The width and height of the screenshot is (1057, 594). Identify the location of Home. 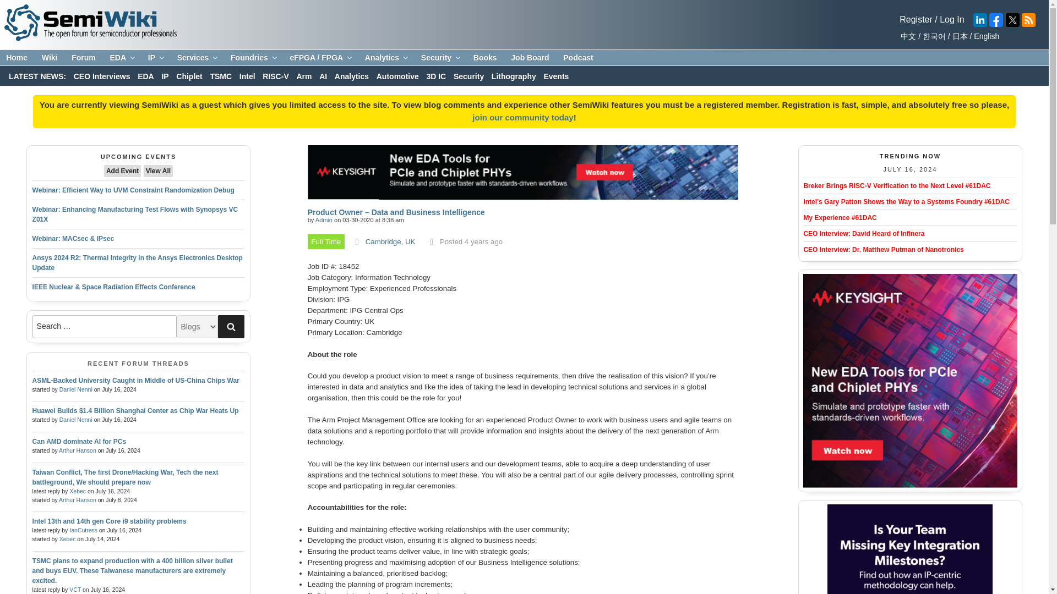
(17, 58).